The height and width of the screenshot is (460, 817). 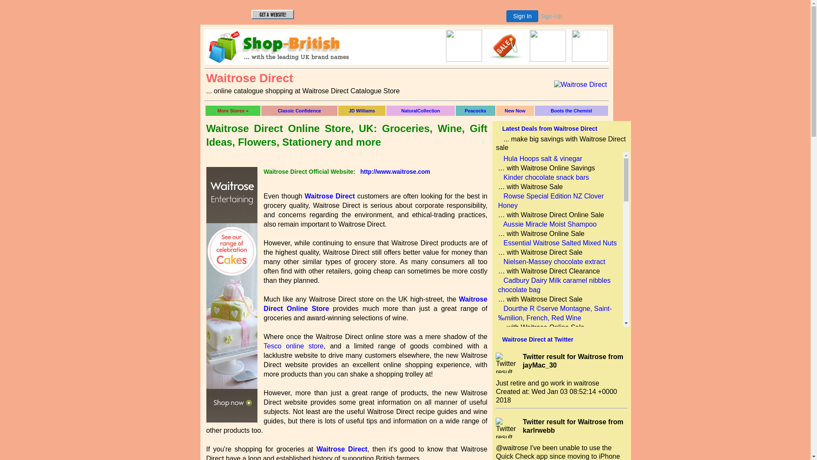 I want to click on Waitrose Direct, so click(x=330, y=196).